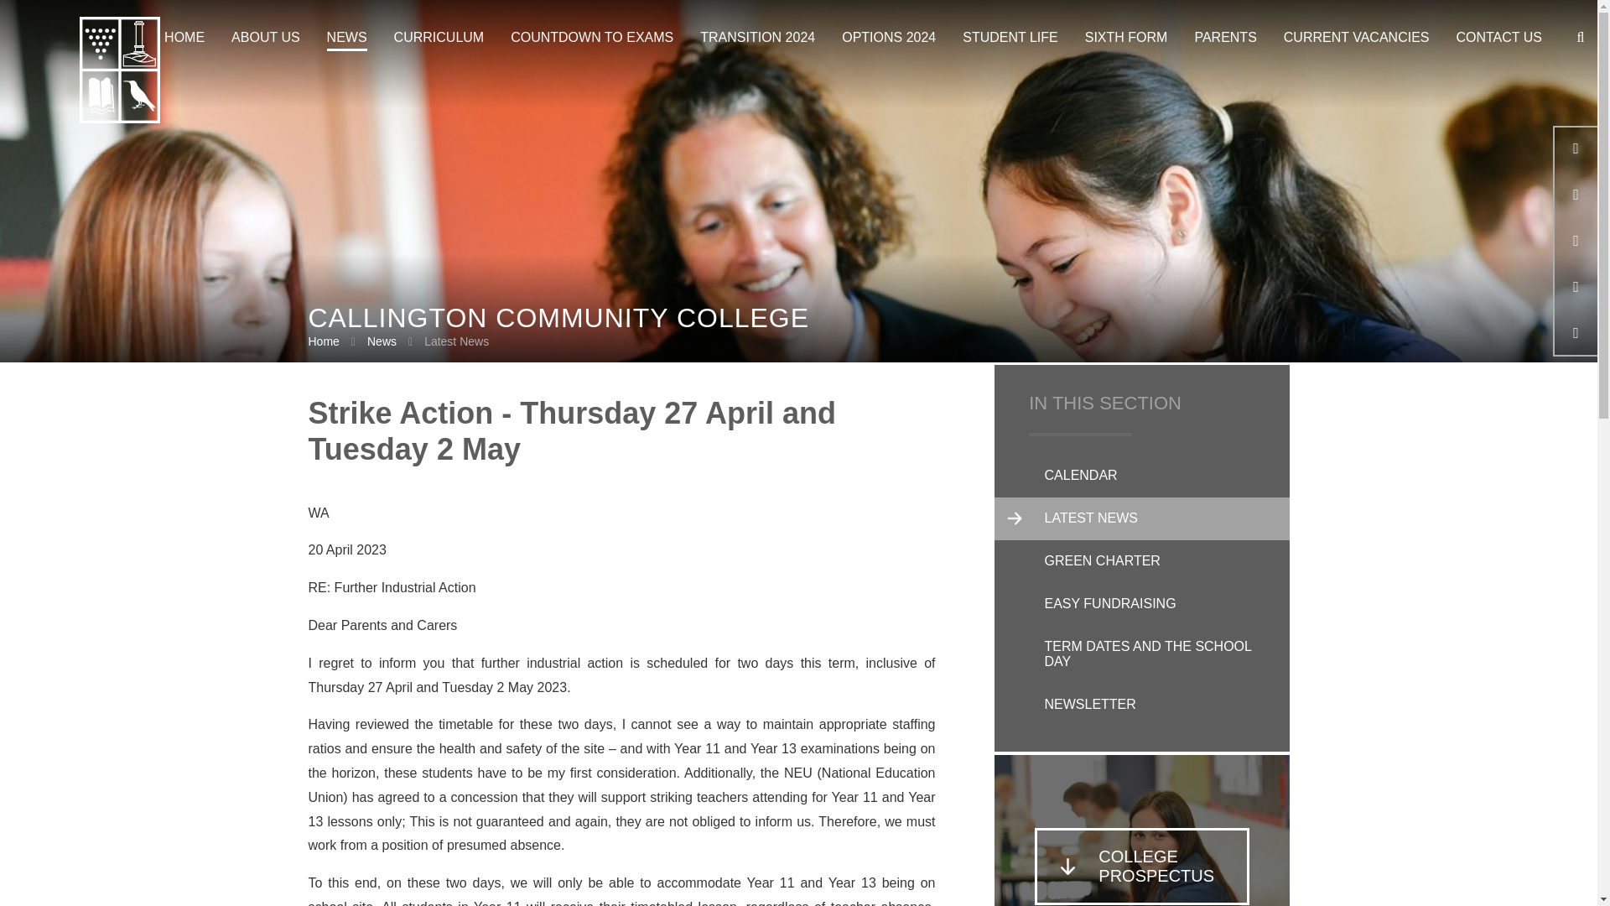 This screenshot has width=1610, height=906. What do you see at coordinates (184, 38) in the screenshot?
I see `HOME` at bounding box center [184, 38].